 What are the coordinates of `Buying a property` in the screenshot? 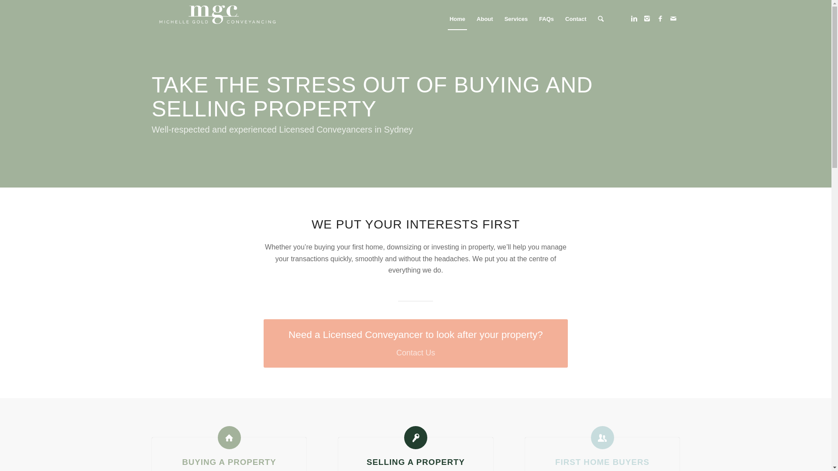 It's located at (230, 438).